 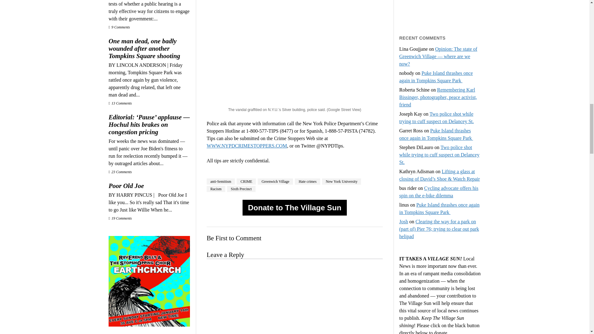 I want to click on 9 Comments, so click(x=119, y=27).